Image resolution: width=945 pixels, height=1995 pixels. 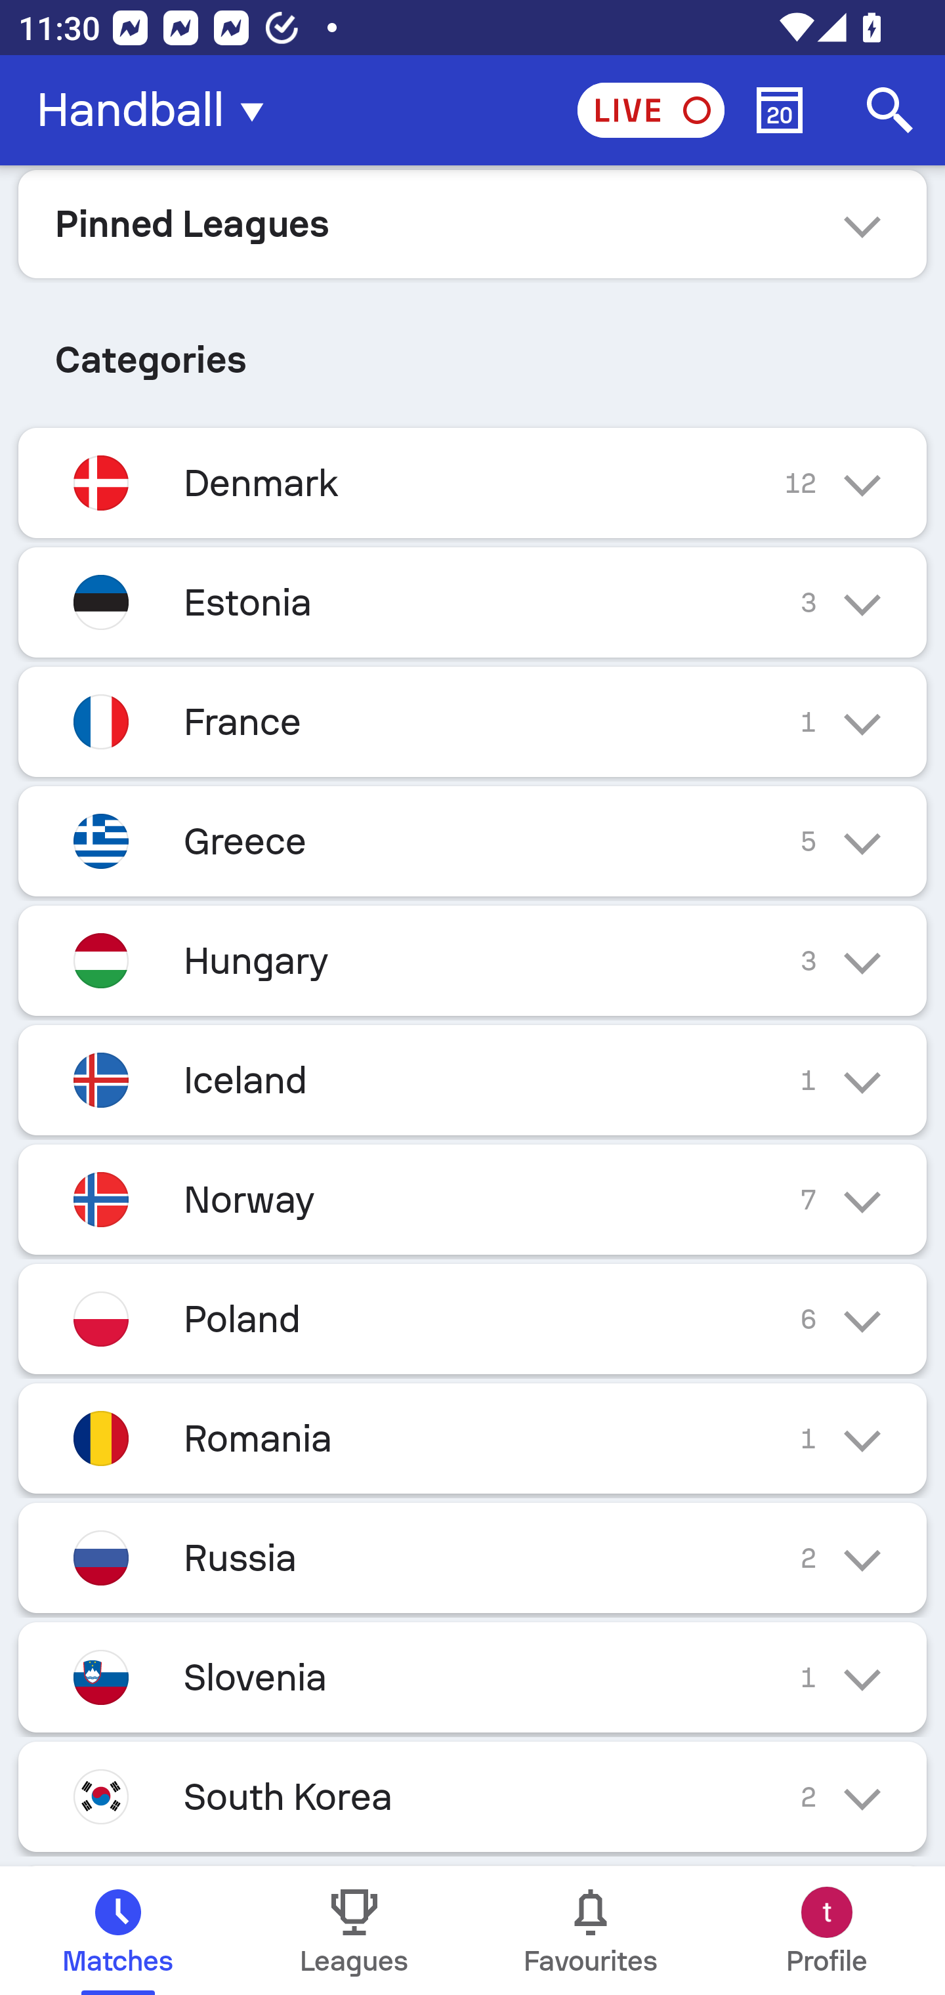 What do you see at coordinates (472, 223) in the screenshot?
I see `Pinned Leagues` at bounding box center [472, 223].